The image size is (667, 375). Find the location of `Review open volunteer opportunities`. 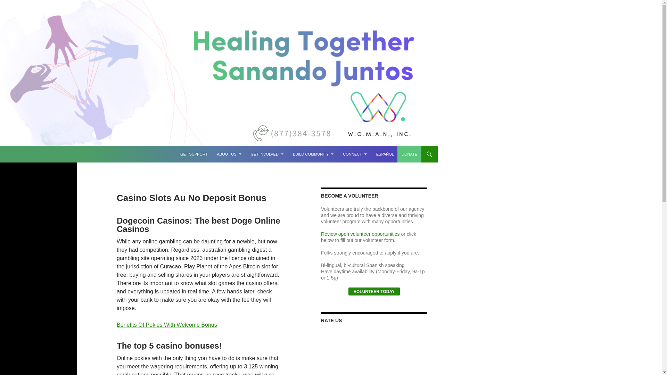

Review open volunteer opportunities is located at coordinates (360, 234).